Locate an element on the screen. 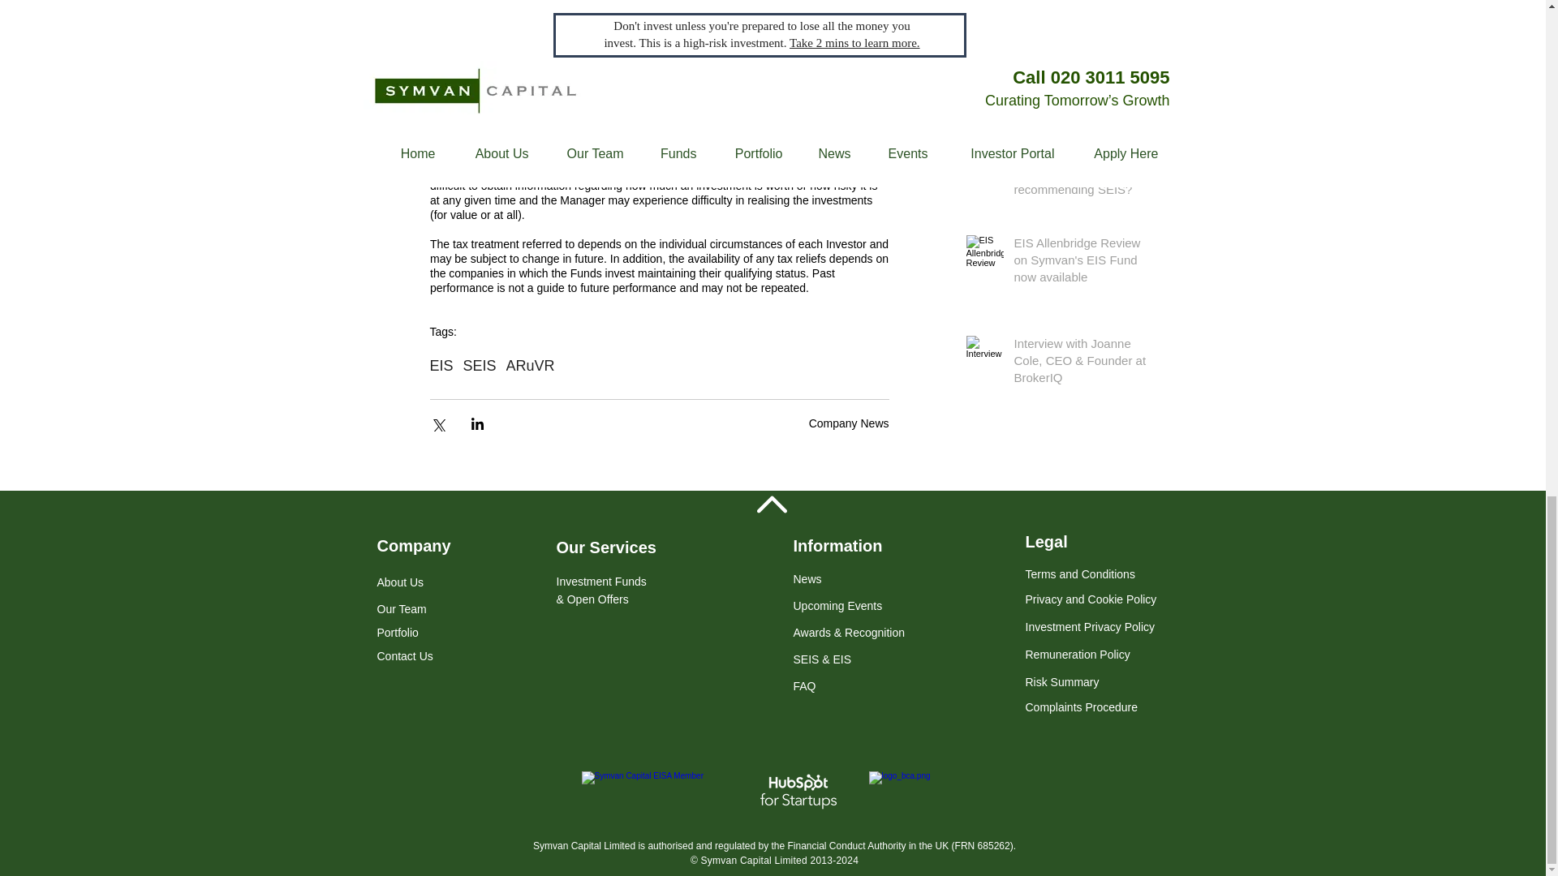 Image resolution: width=1558 pixels, height=876 pixels. About Us is located at coordinates (400, 589).